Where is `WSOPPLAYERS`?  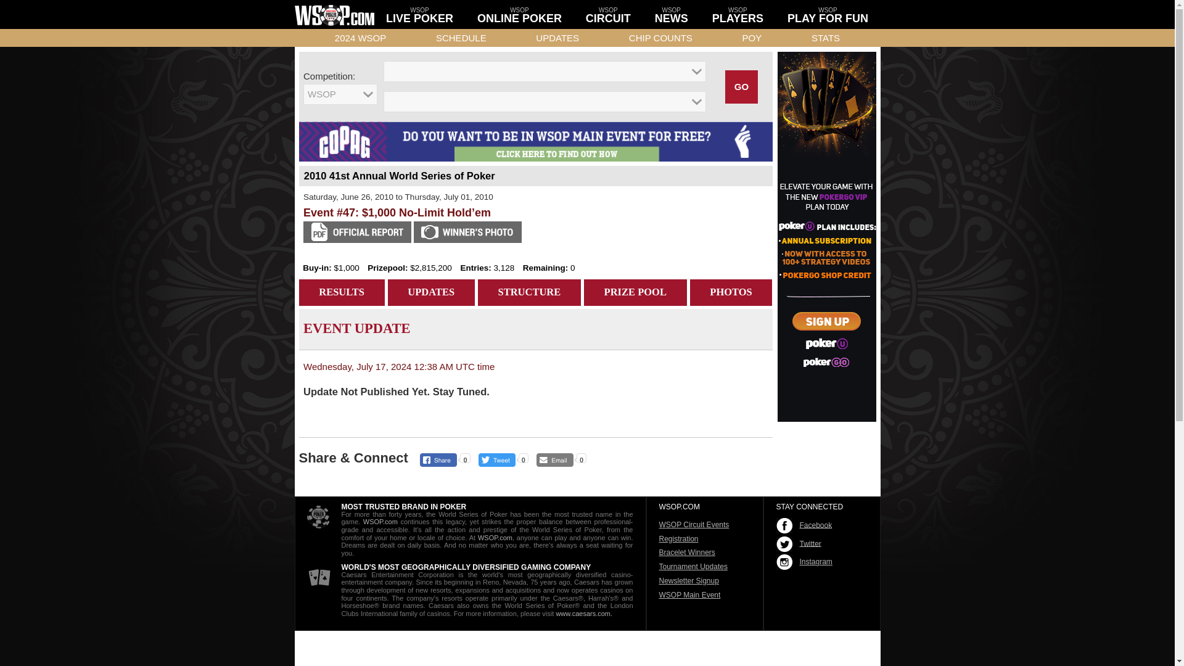
WSOPPLAYERS is located at coordinates (738, 14).